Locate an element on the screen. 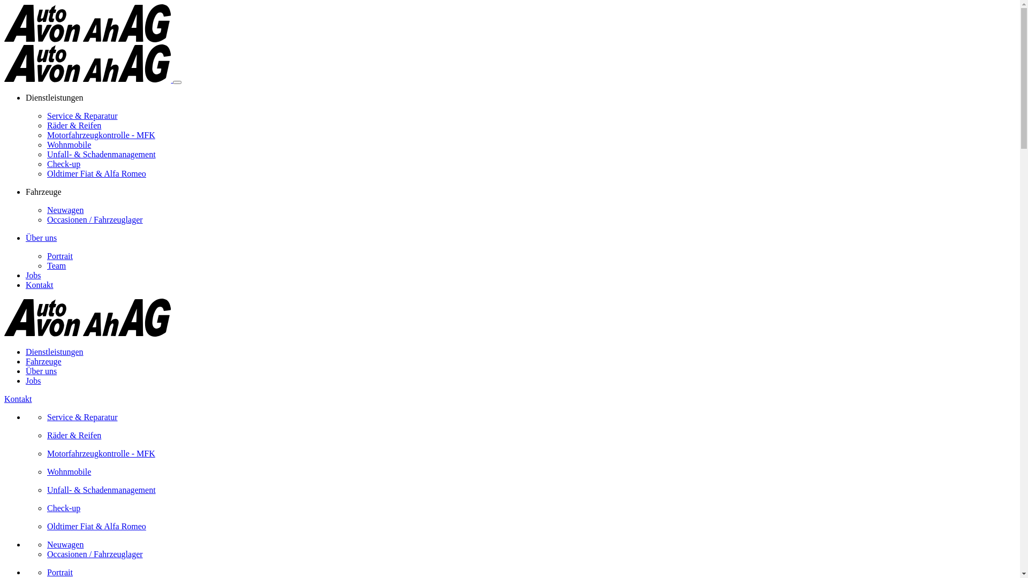 This screenshot has height=578, width=1028. Occasionen / Fahrzeuglager is located at coordinates (95, 219).